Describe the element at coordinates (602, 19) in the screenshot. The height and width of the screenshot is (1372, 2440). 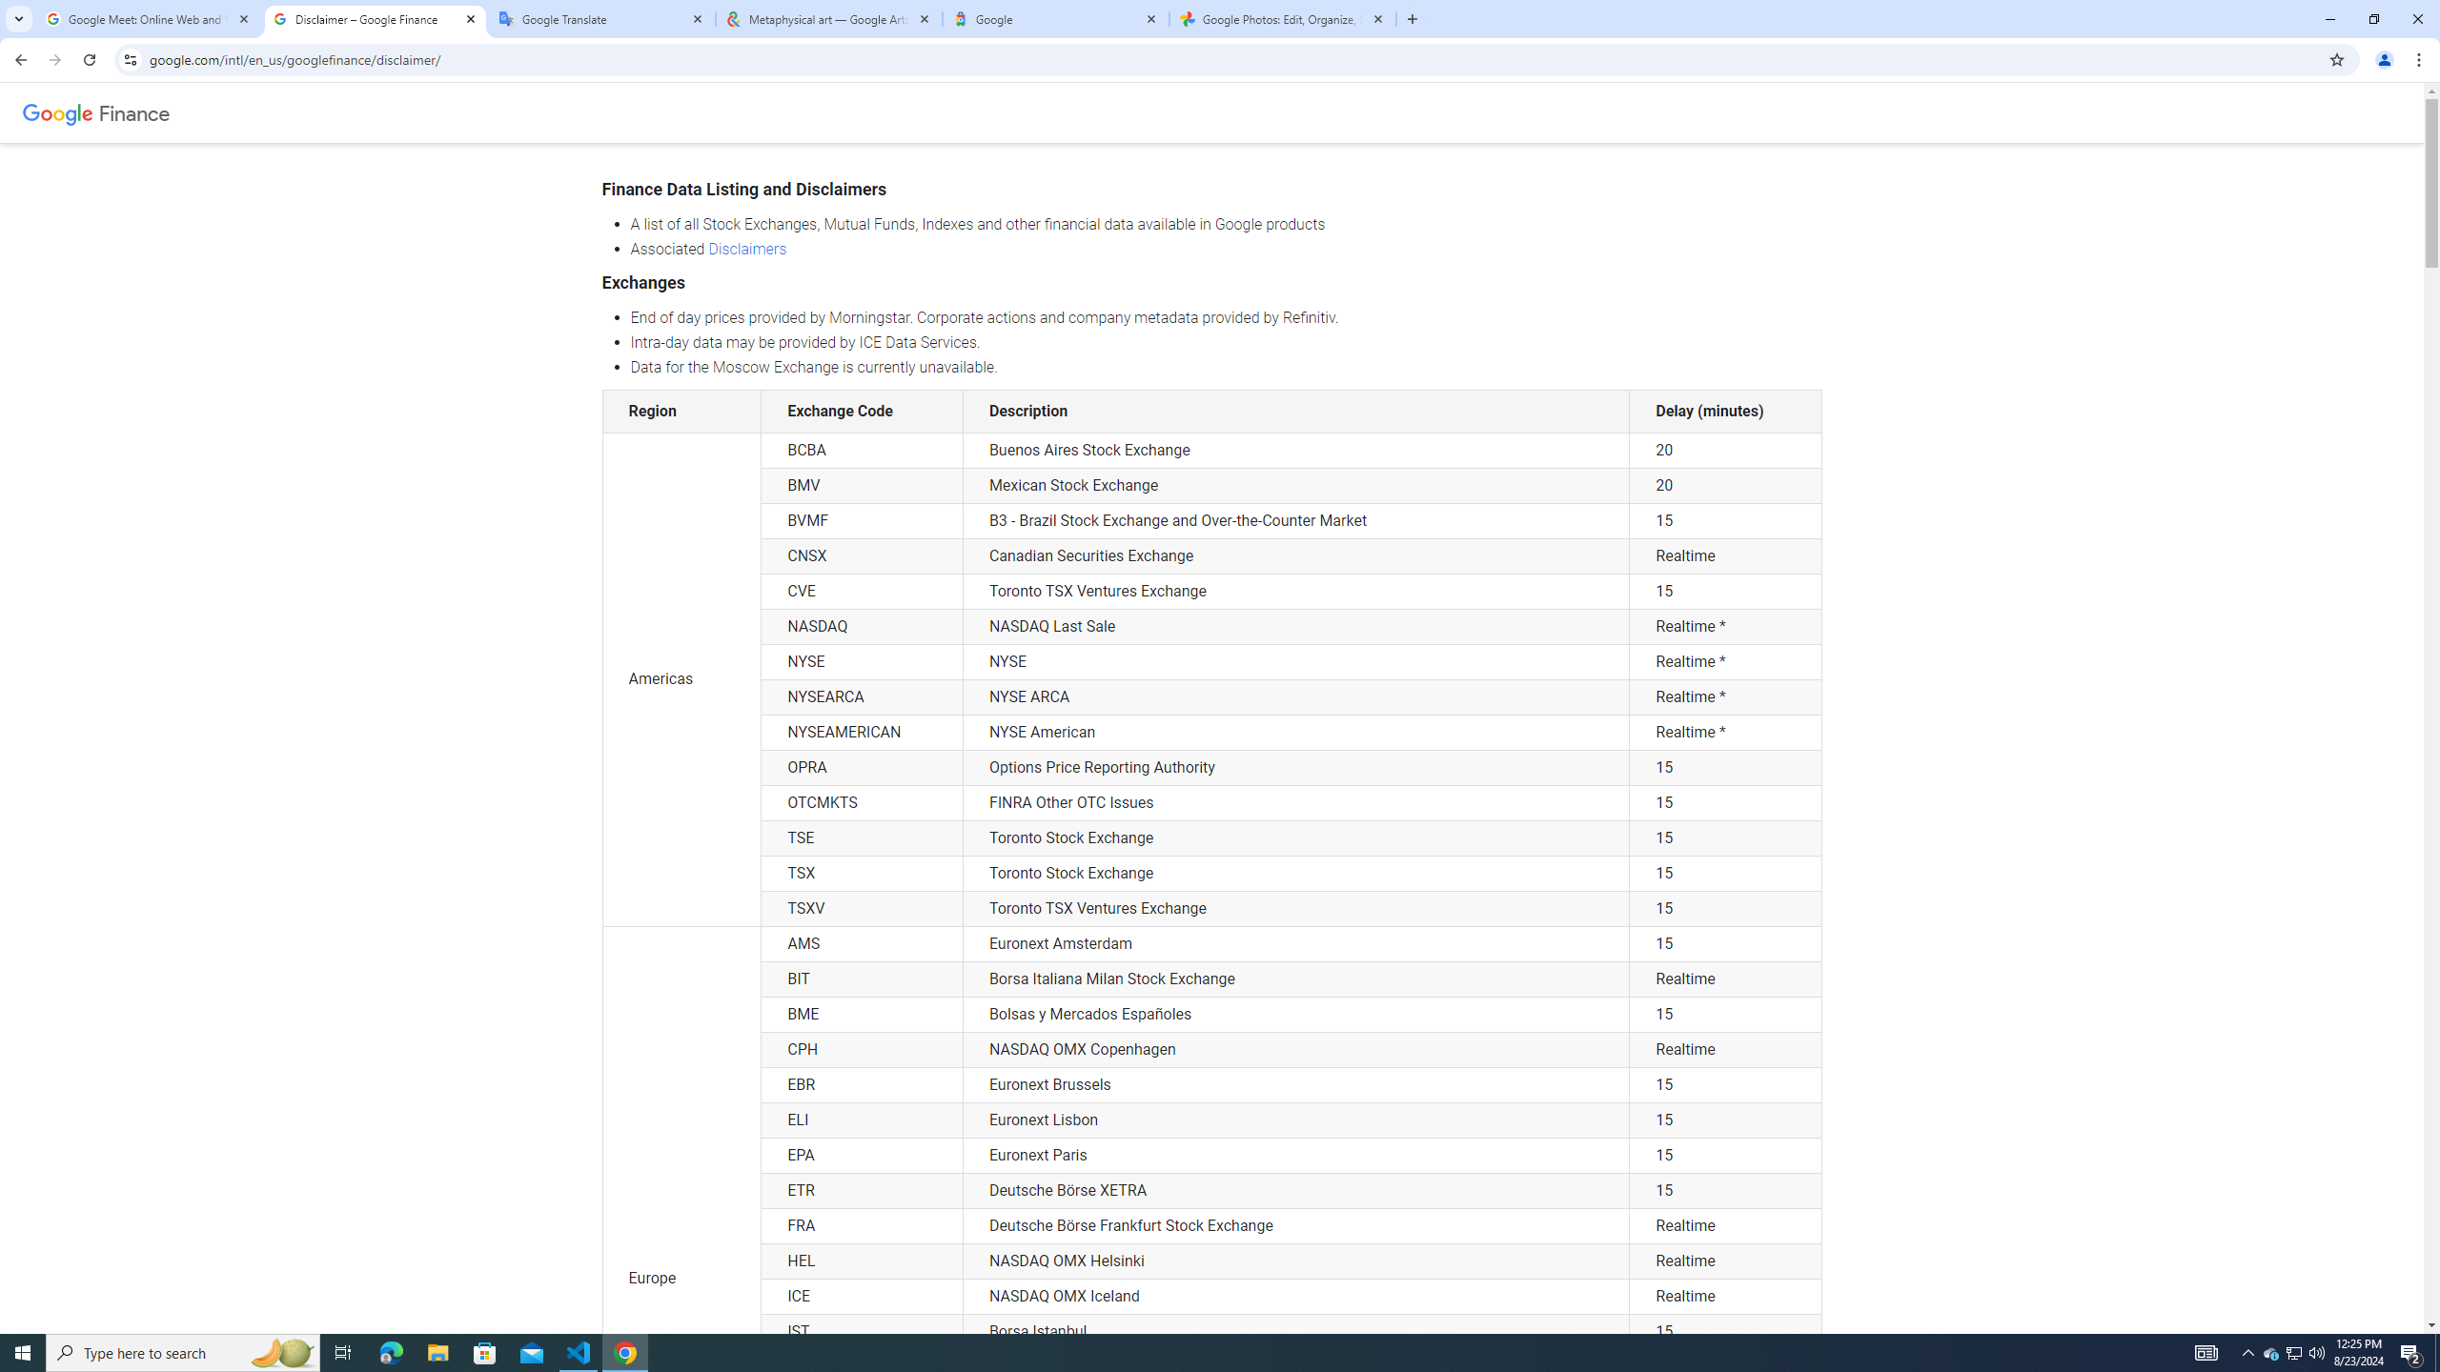
I see `Google Translate` at that location.